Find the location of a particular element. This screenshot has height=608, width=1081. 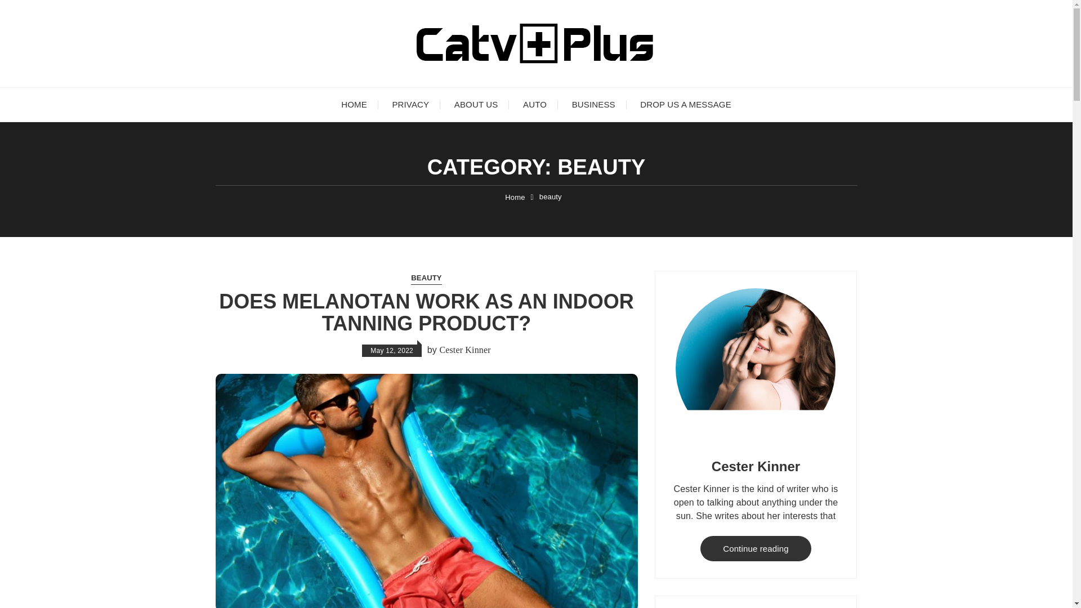

HOME is located at coordinates (354, 105).